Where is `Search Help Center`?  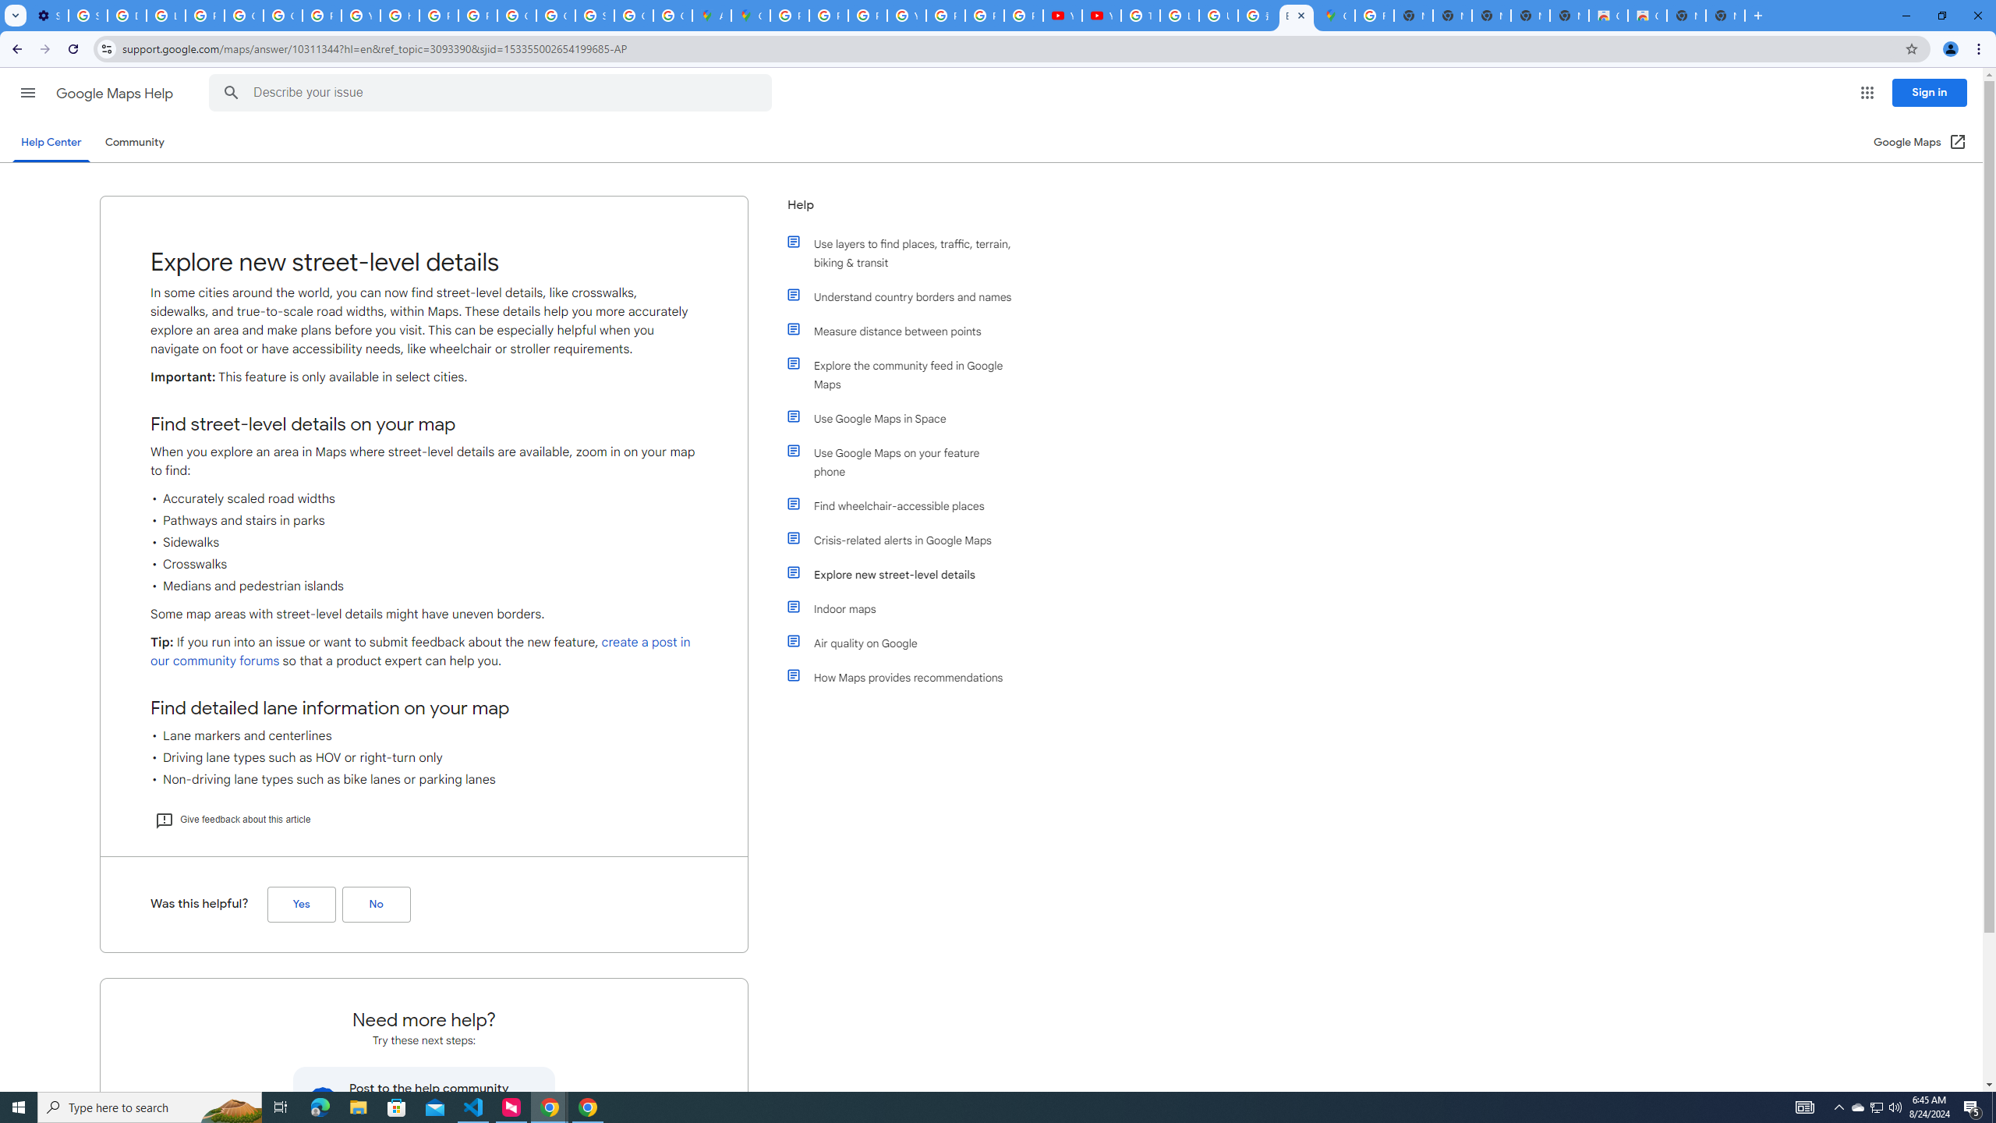
Search Help Center is located at coordinates (231, 93).